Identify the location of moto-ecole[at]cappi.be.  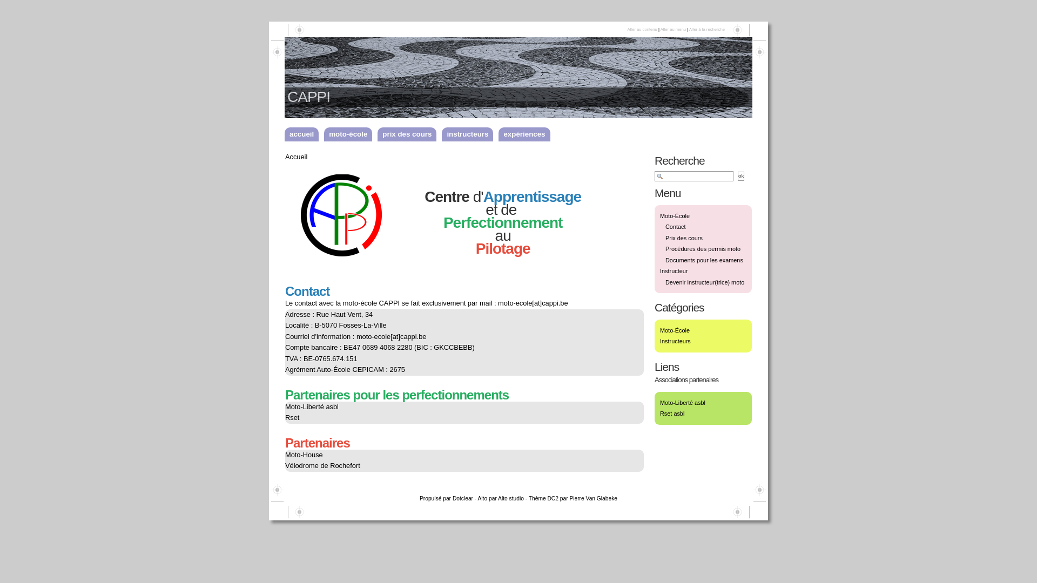
(533, 303).